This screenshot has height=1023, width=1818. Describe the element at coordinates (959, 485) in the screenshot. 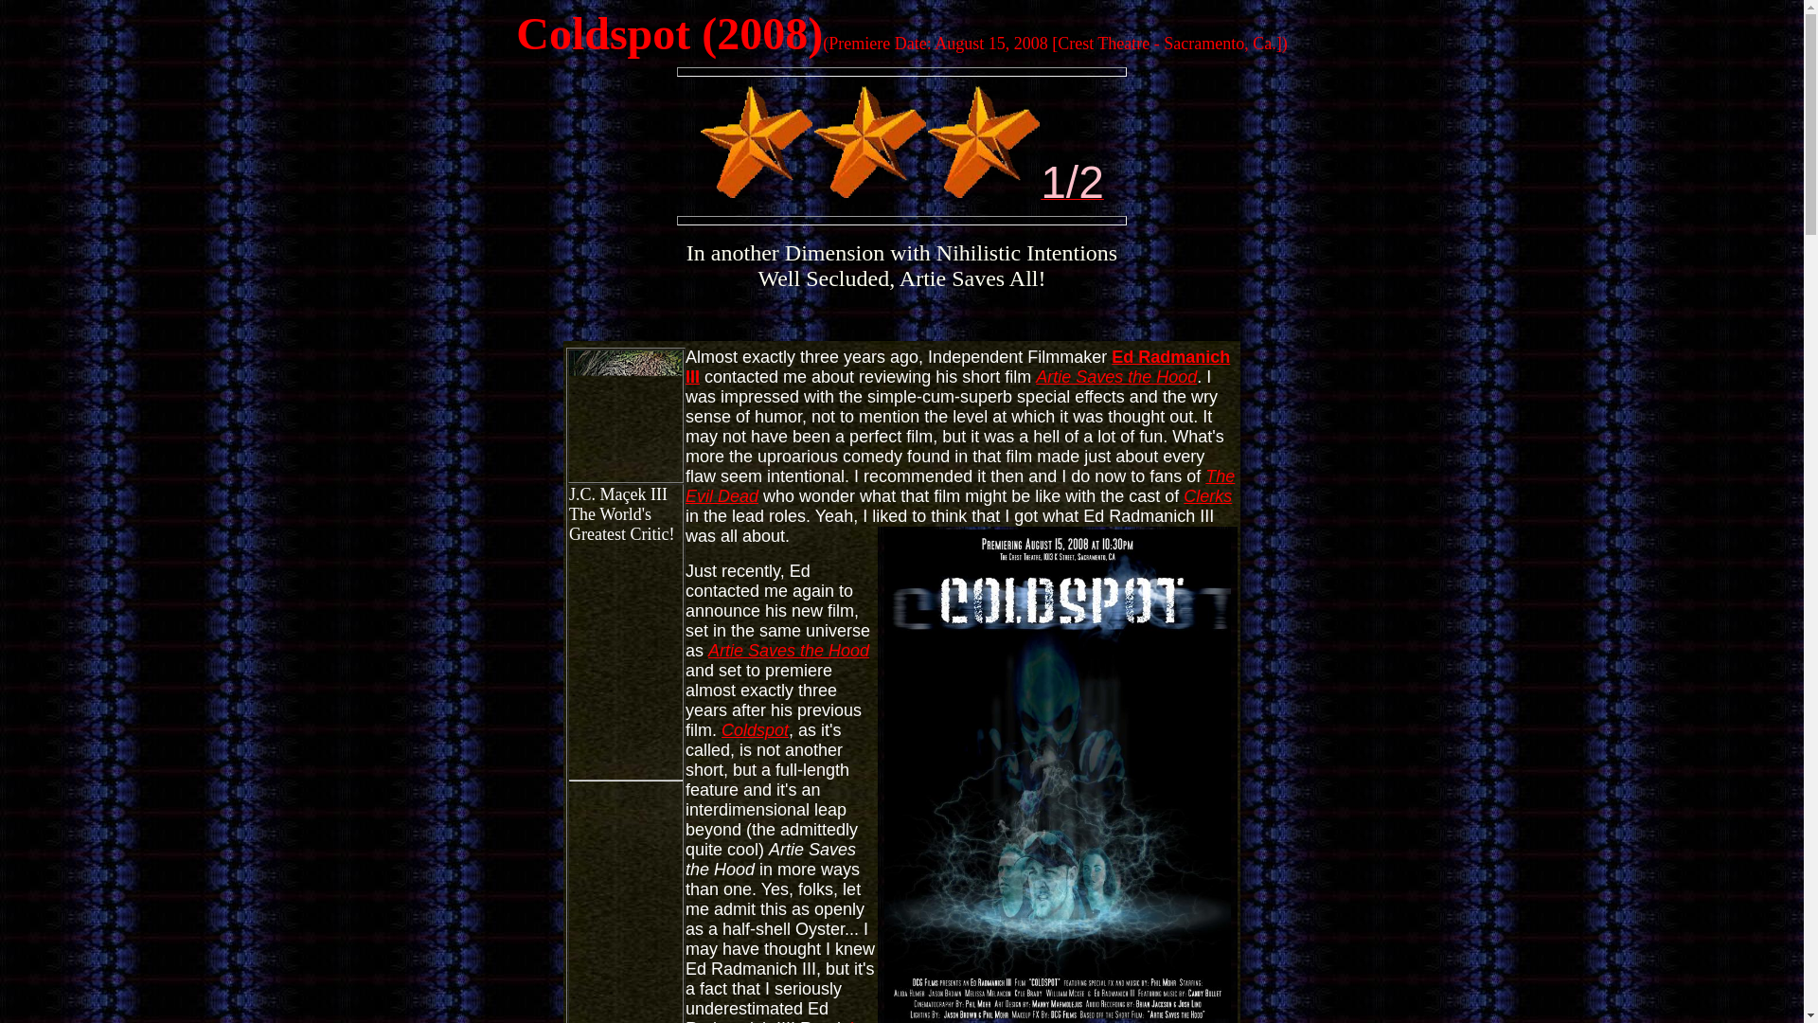

I see `The Evil Dead` at that location.